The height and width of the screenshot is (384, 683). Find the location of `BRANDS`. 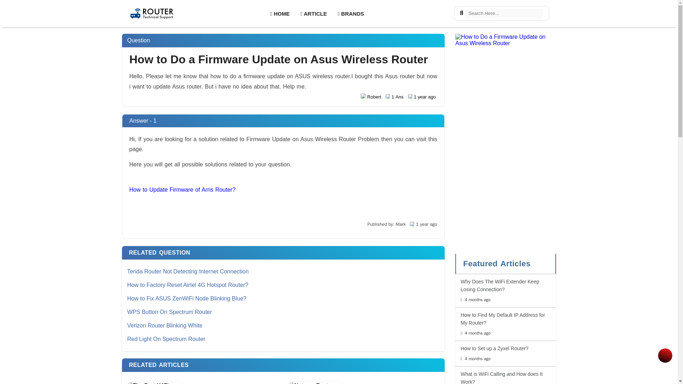

BRANDS is located at coordinates (351, 13).